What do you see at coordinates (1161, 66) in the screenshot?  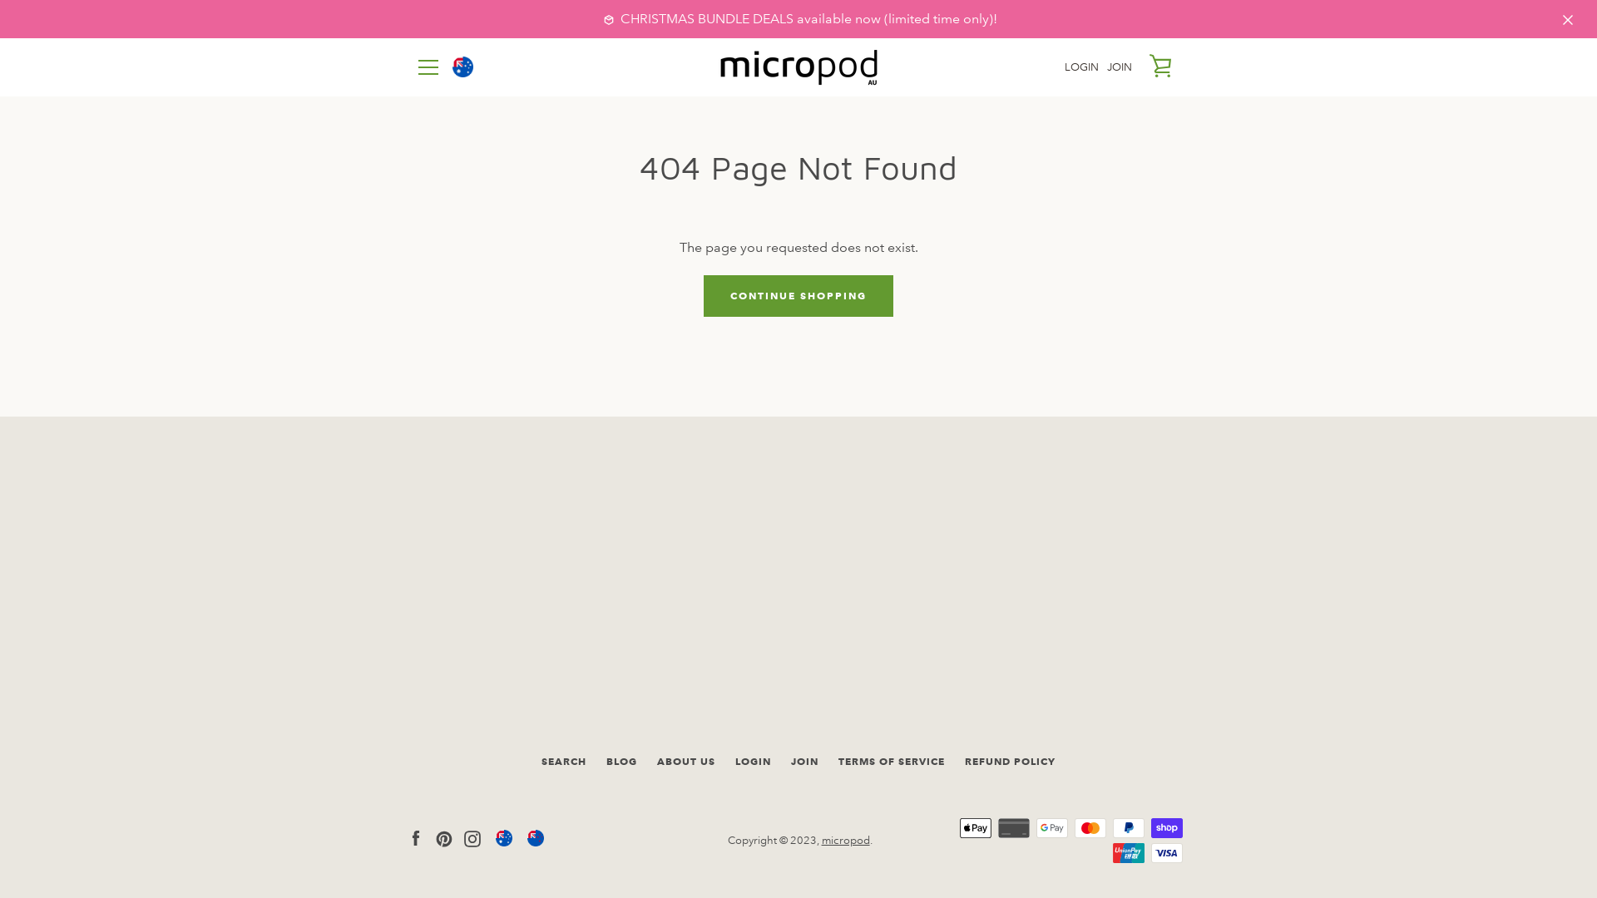 I see `VIEW CART` at bounding box center [1161, 66].